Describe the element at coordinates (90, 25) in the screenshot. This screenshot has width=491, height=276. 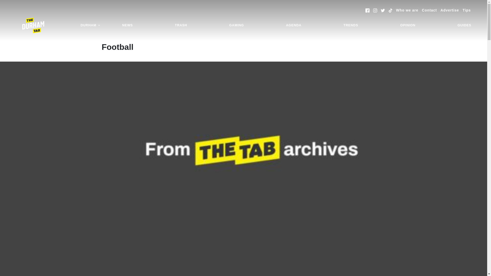
I see `DURHAM` at that location.